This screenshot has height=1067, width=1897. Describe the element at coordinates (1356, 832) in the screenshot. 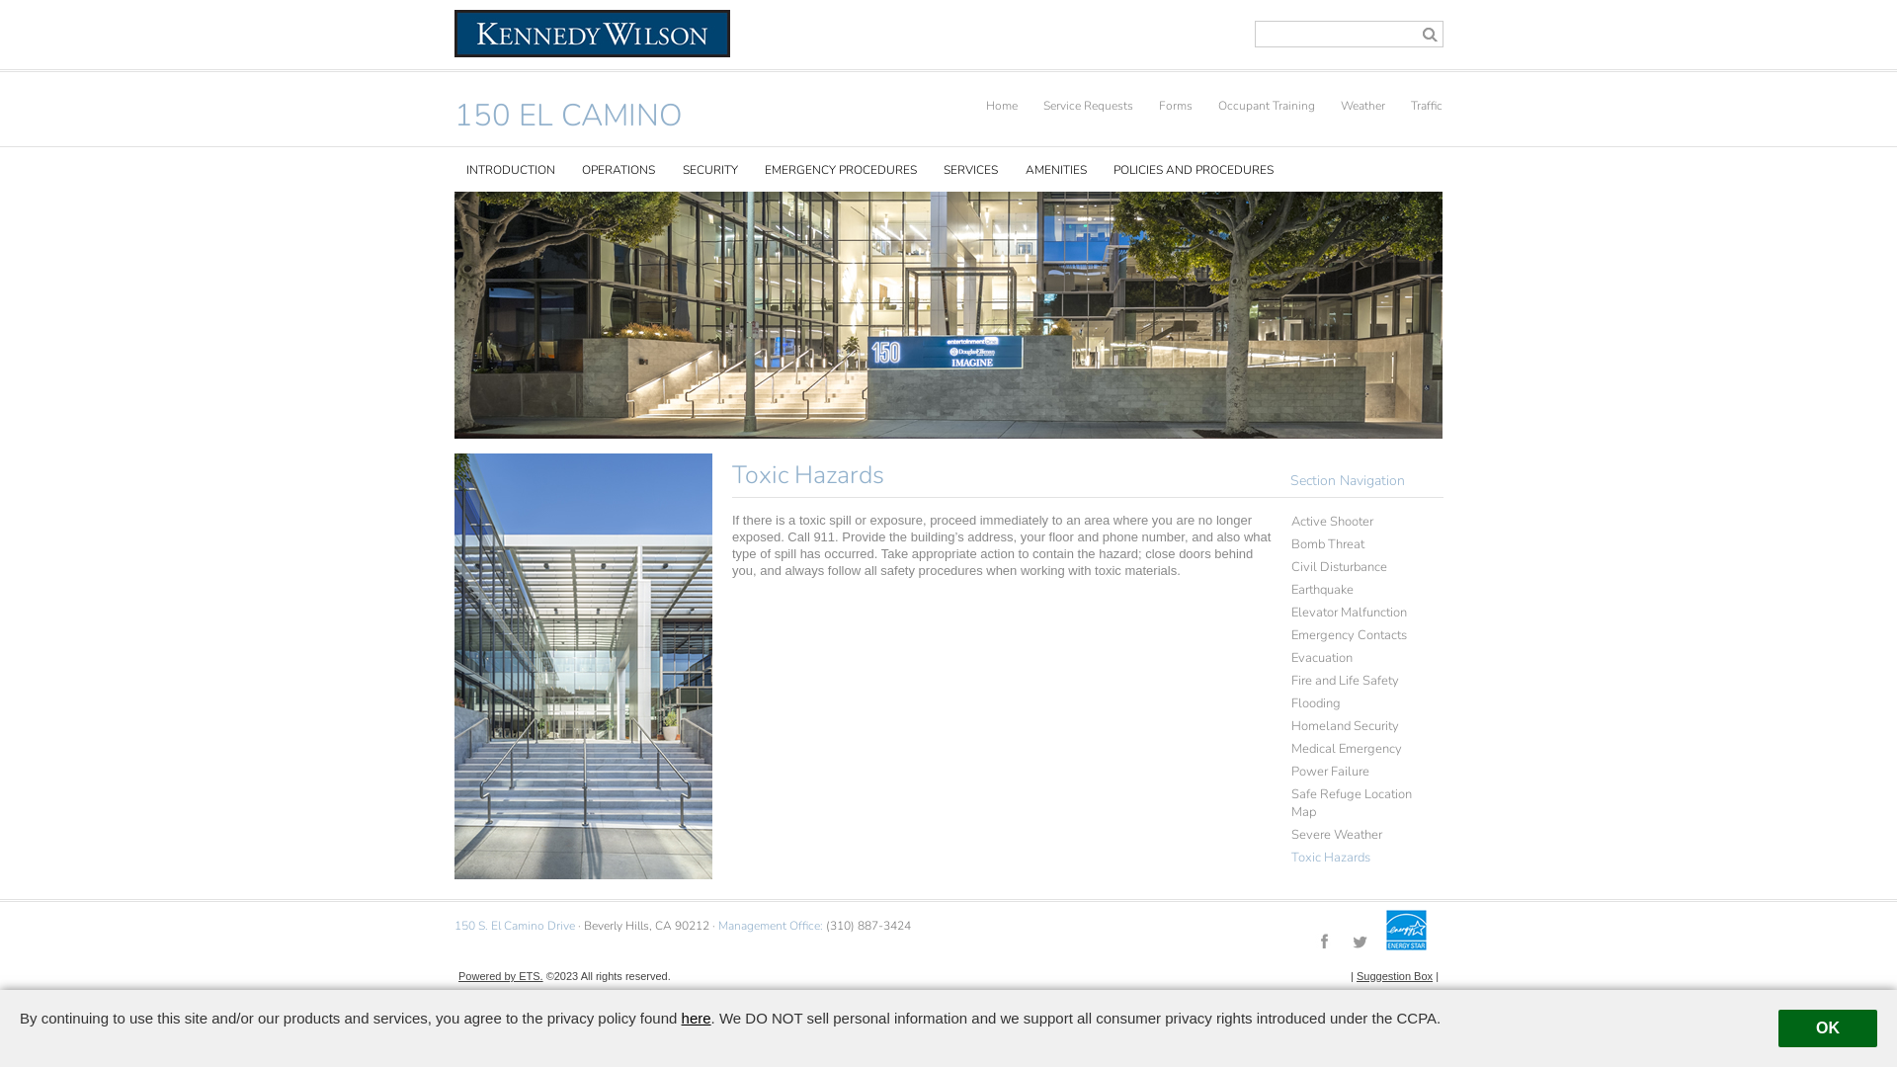

I see `Severe Weather` at that location.